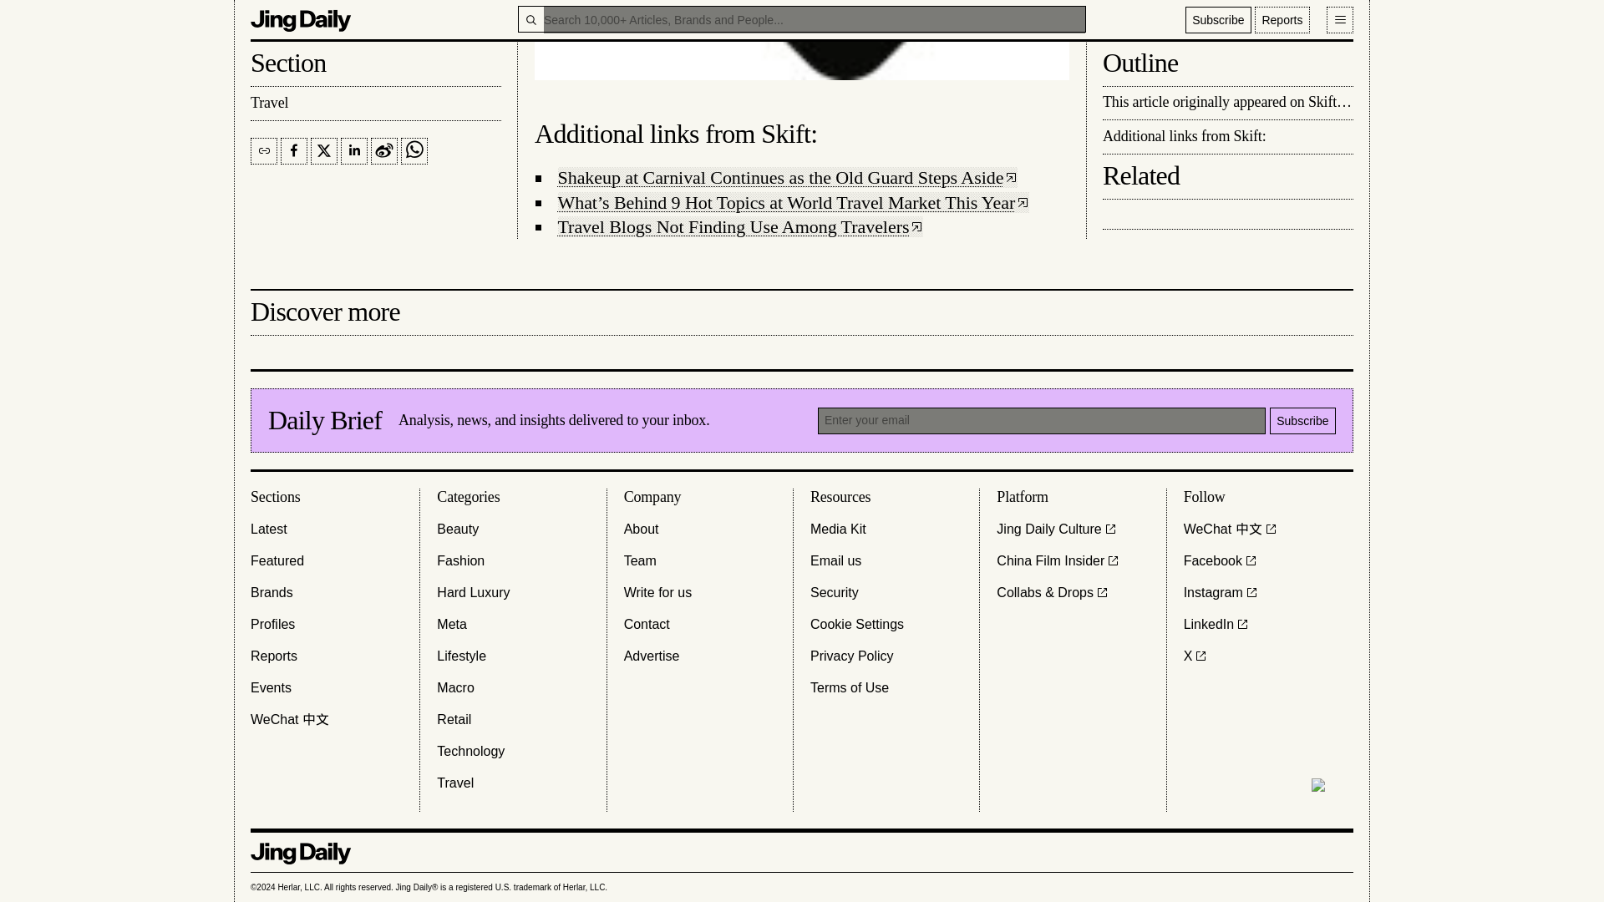 The width and height of the screenshot is (1604, 902). I want to click on Hard Luxury, so click(473, 592).